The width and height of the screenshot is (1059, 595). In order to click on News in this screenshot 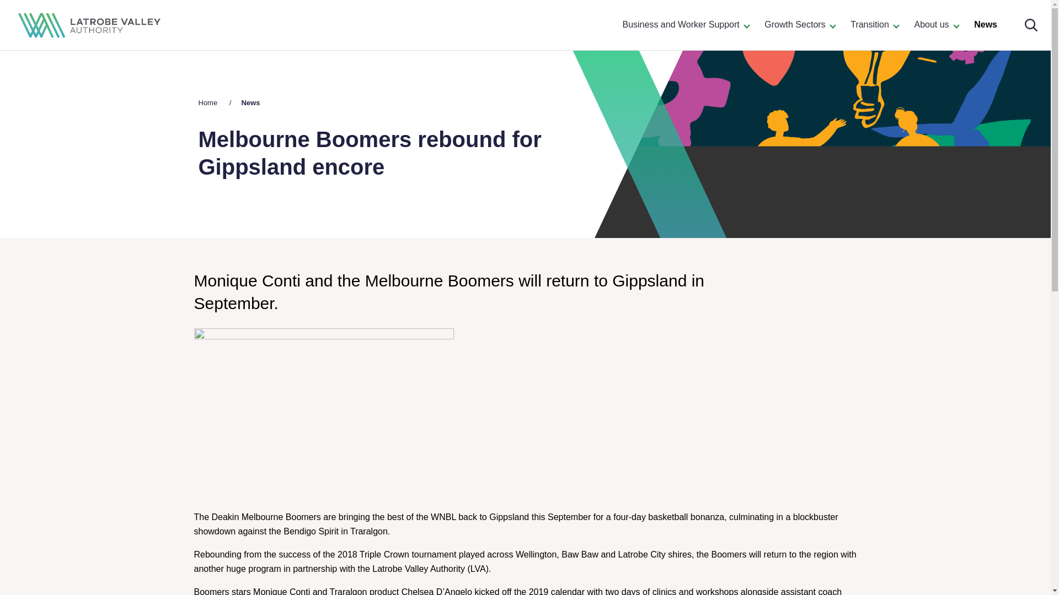, I will do `click(250, 102)`.